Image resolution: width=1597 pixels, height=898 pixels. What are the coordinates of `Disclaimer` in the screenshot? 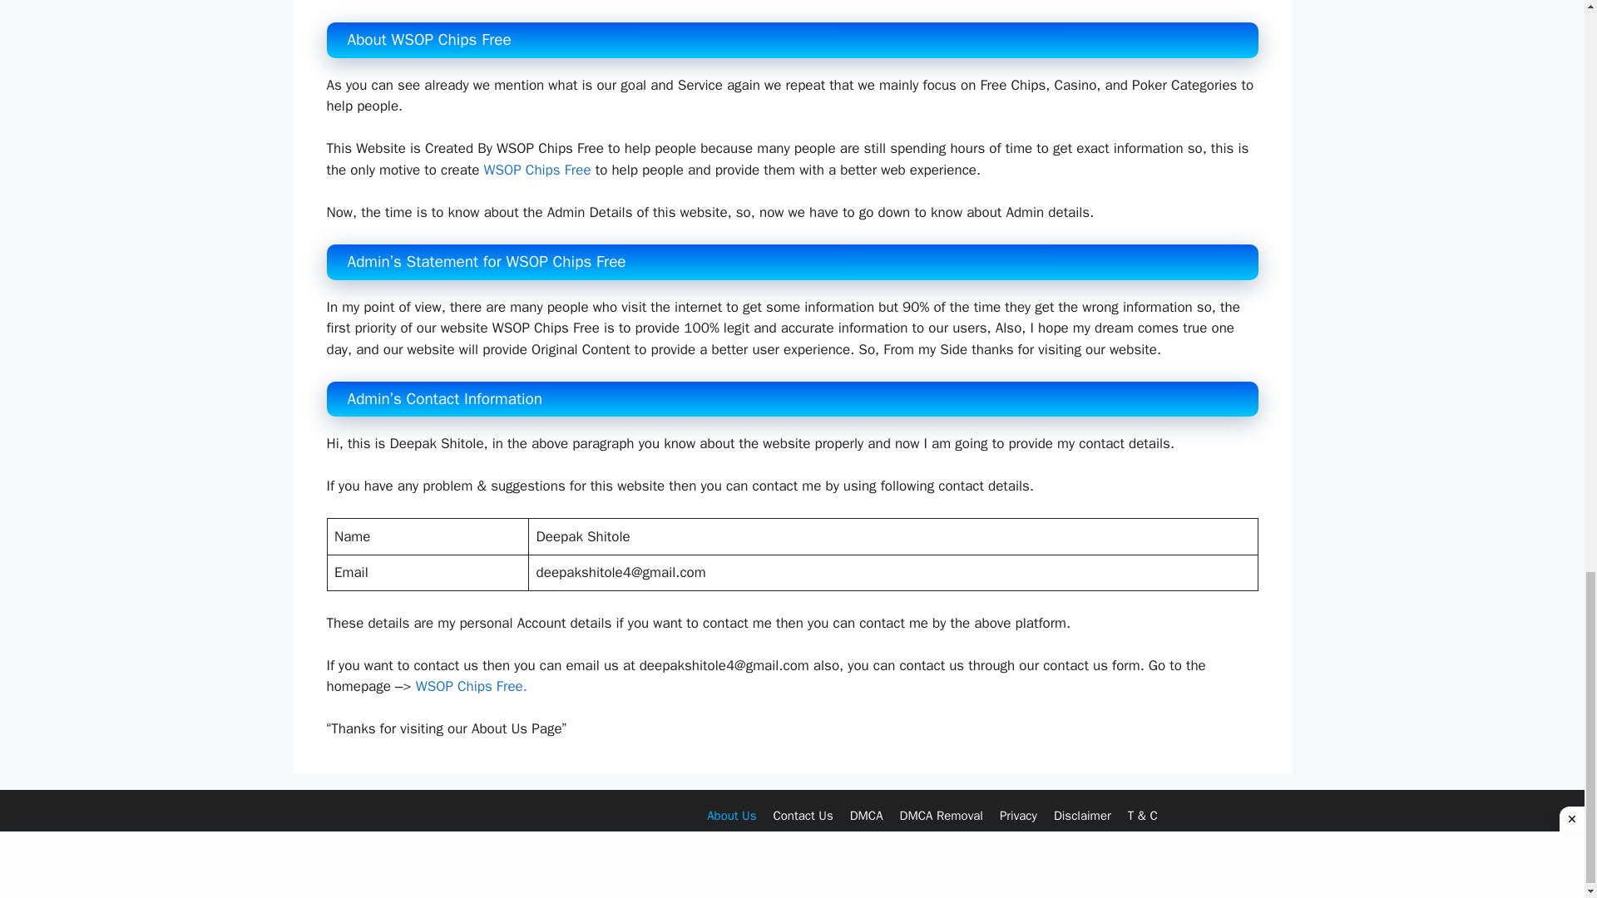 It's located at (1083, 816).